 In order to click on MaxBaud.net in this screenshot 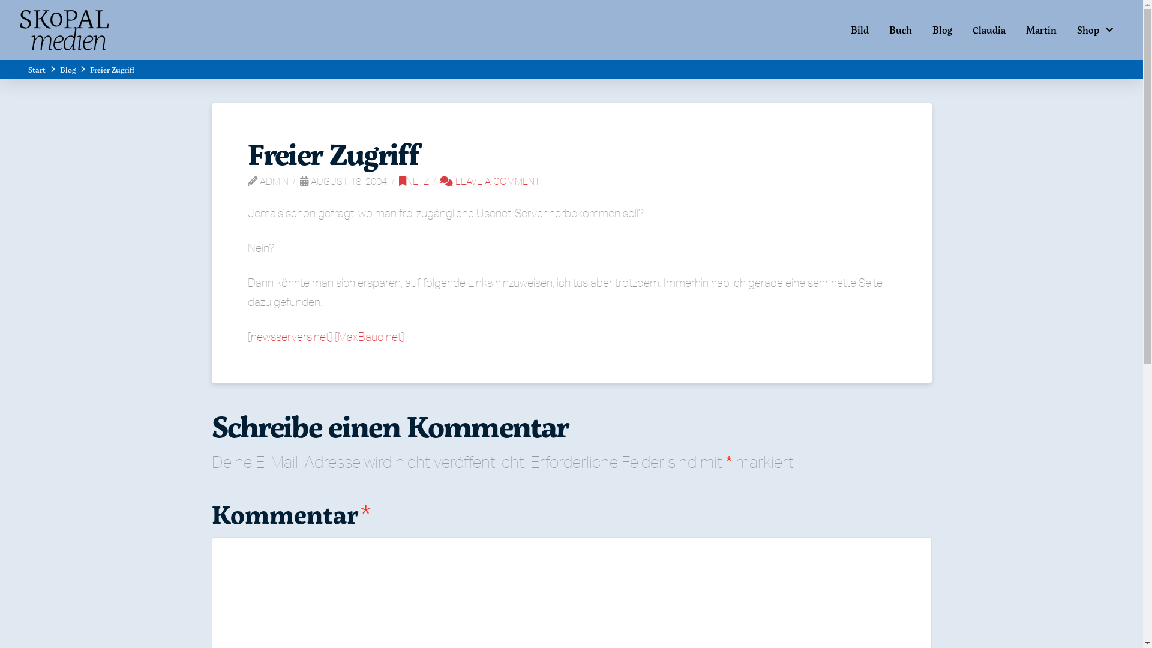, I will do `click(369, 336)`.